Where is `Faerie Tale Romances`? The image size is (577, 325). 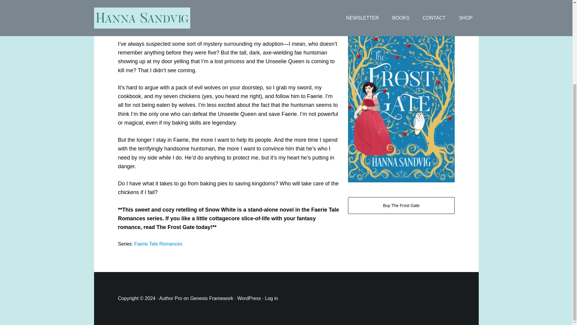 Faerie Tale Romances is located at coordinates (158, 244).